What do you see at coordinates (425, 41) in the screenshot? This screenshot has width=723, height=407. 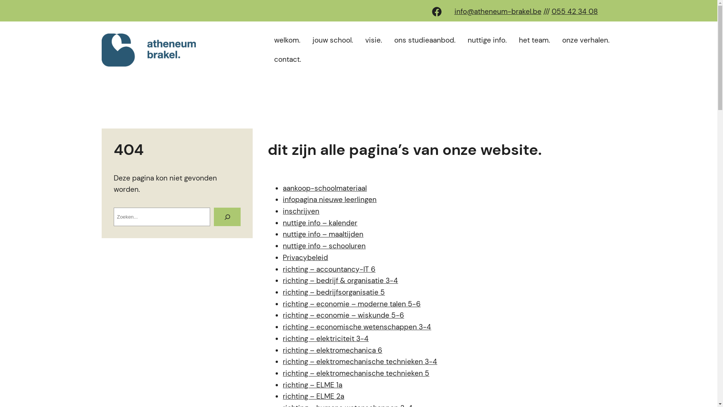 I see `ons studieaanbod.` at bounding box center [425, 41].